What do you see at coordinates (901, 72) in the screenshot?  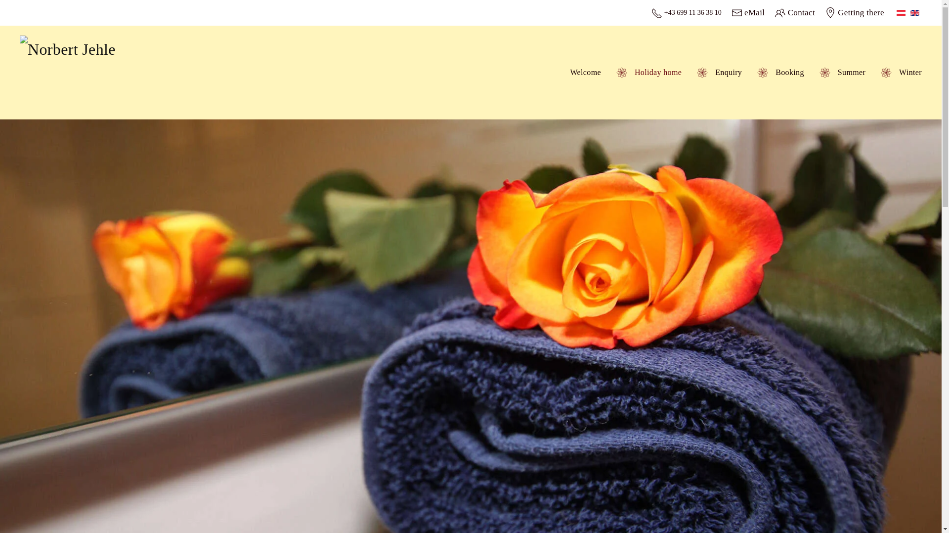 I see `Winter` at bounding box center [901, 72].